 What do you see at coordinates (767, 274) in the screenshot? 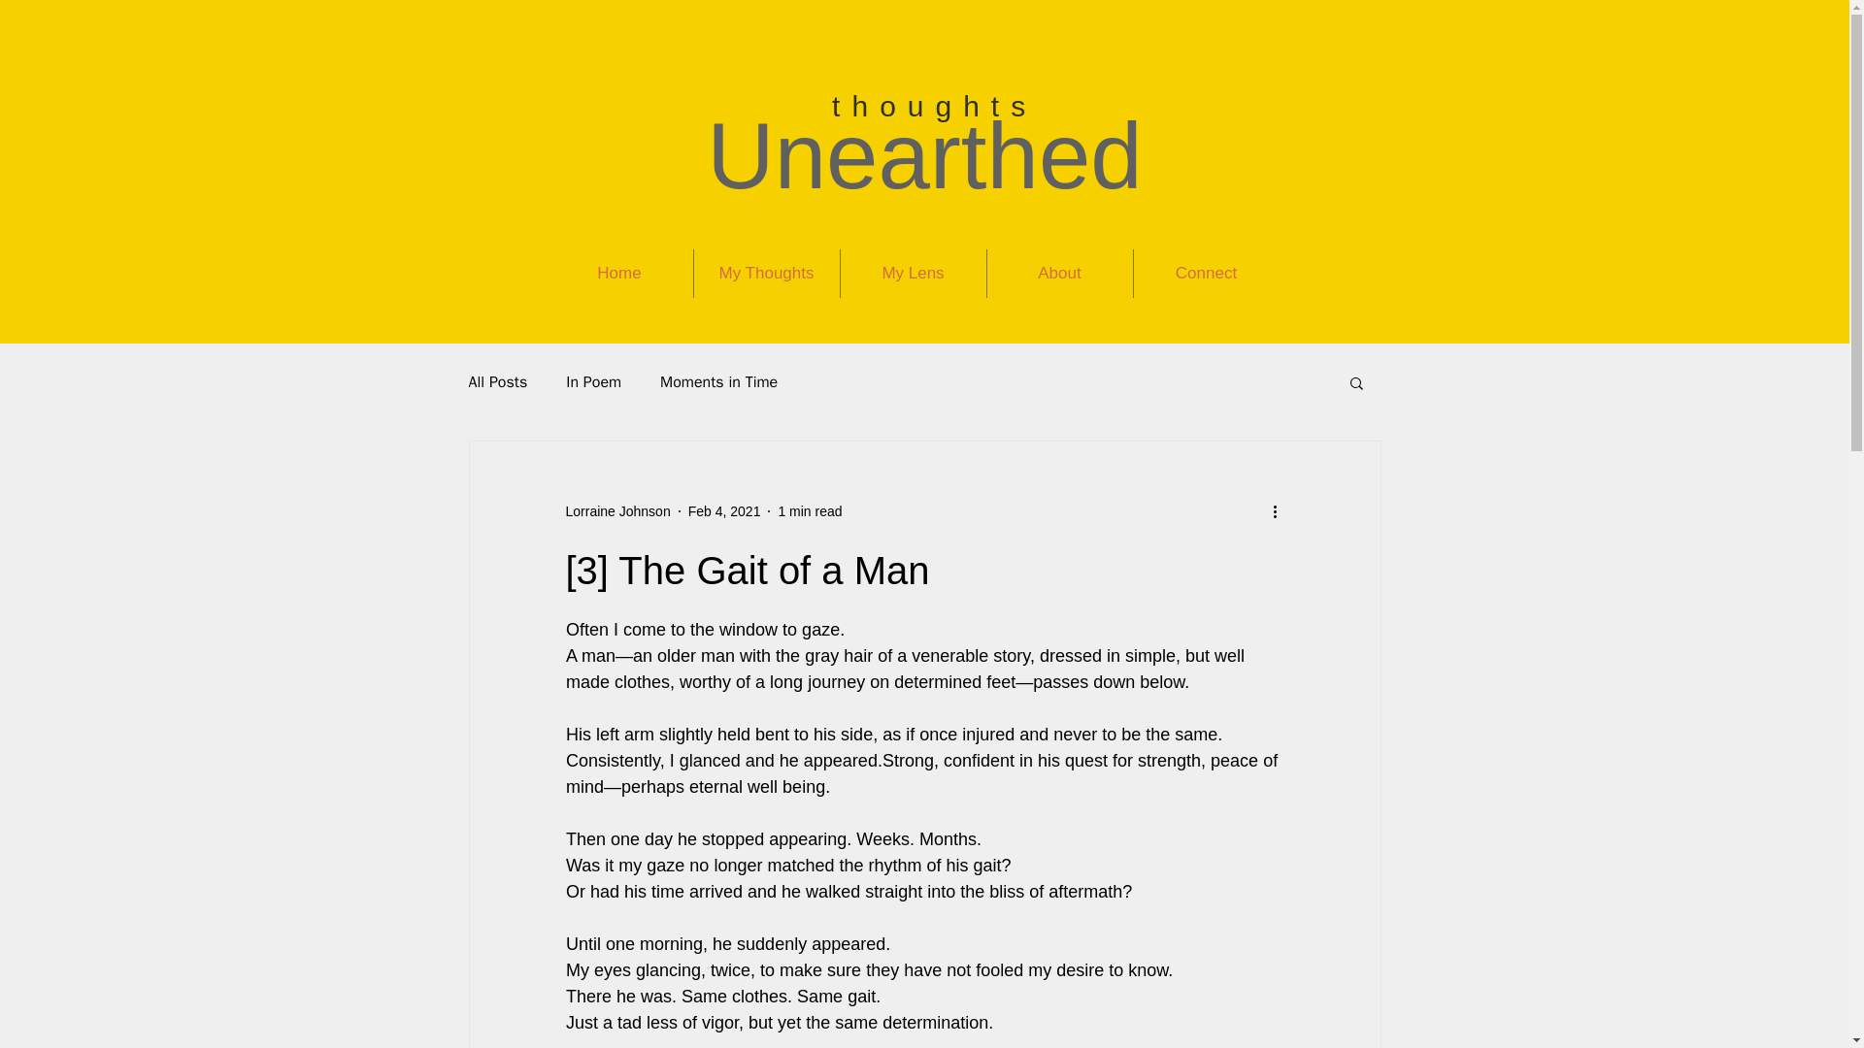
I see `My Thoughts` at bounding box center [767, 274].